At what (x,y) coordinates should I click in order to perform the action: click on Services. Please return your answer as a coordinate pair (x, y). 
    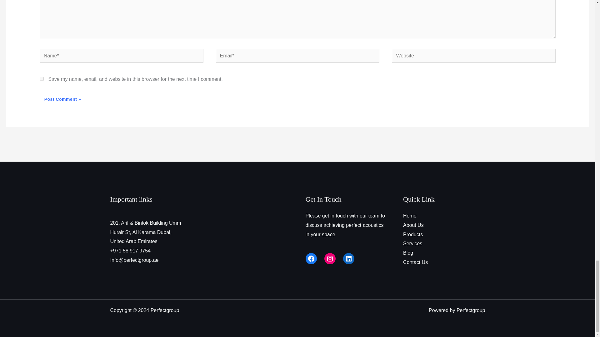
    Looking at the image, I should click on (412, 243).